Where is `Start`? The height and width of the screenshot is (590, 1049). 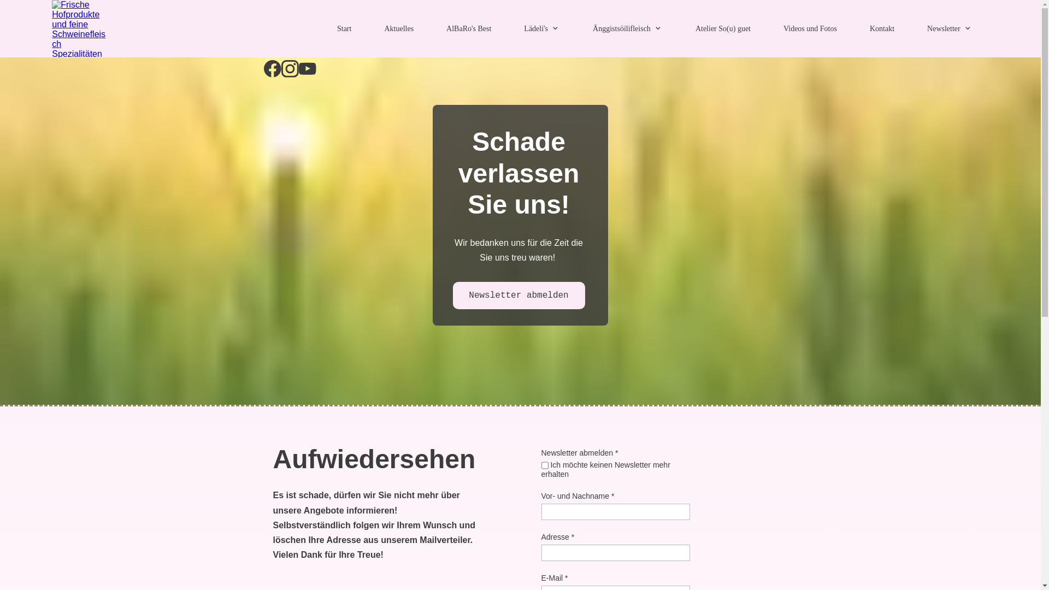
Start is located at coordinates (344, 28).